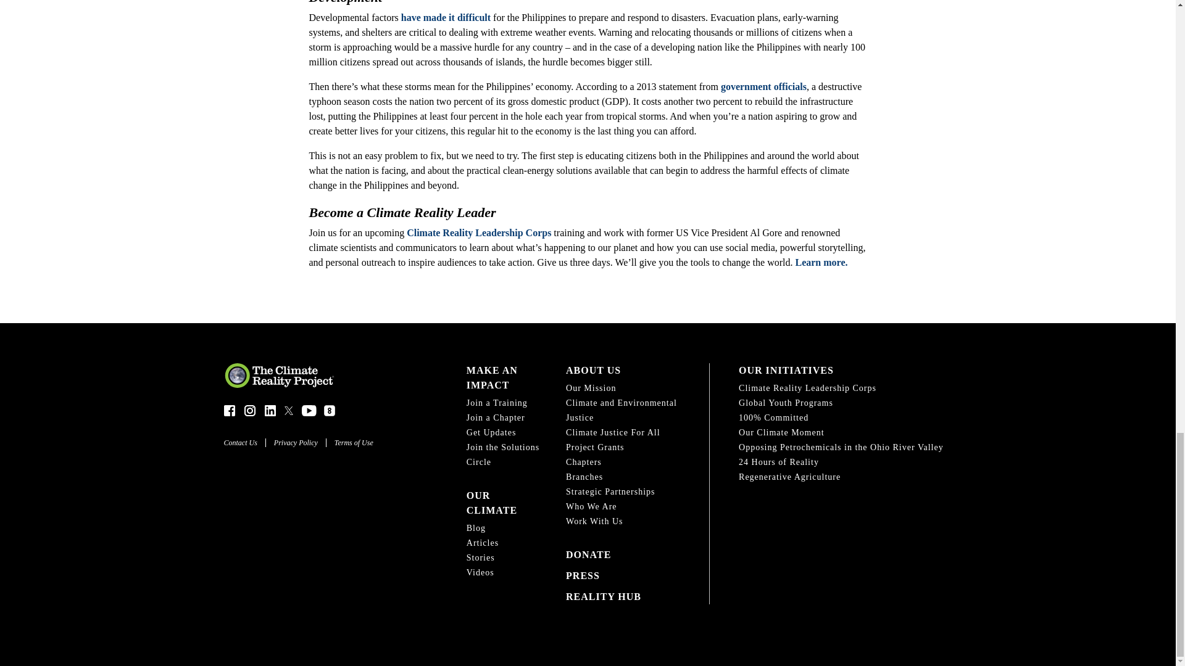  I want to click on government officials, so click(763, 86).